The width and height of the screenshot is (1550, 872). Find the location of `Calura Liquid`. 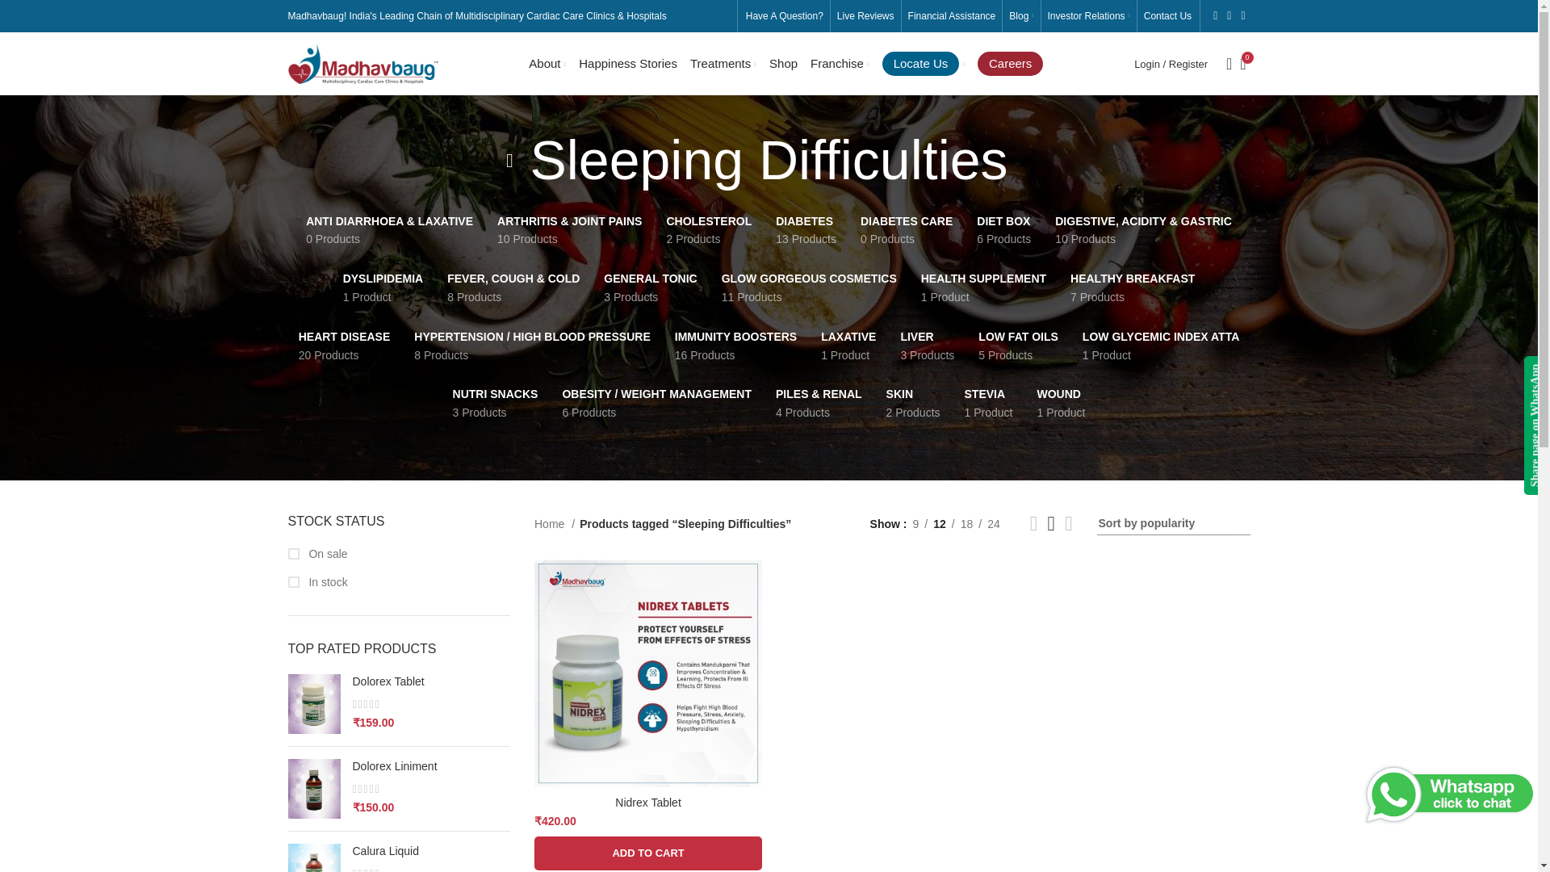

Calura Liquid is located at coordinates (313, 857).